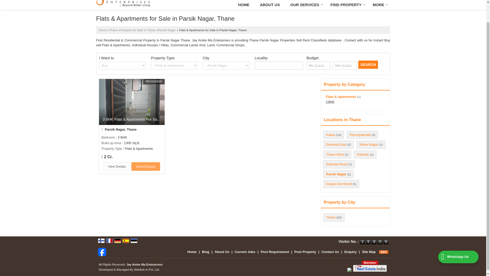 The image size is (490, 276). What do you see at coordinates (269, 5) in the screenshot?
I see `ABOUT US` at bounding box center [269, 5].